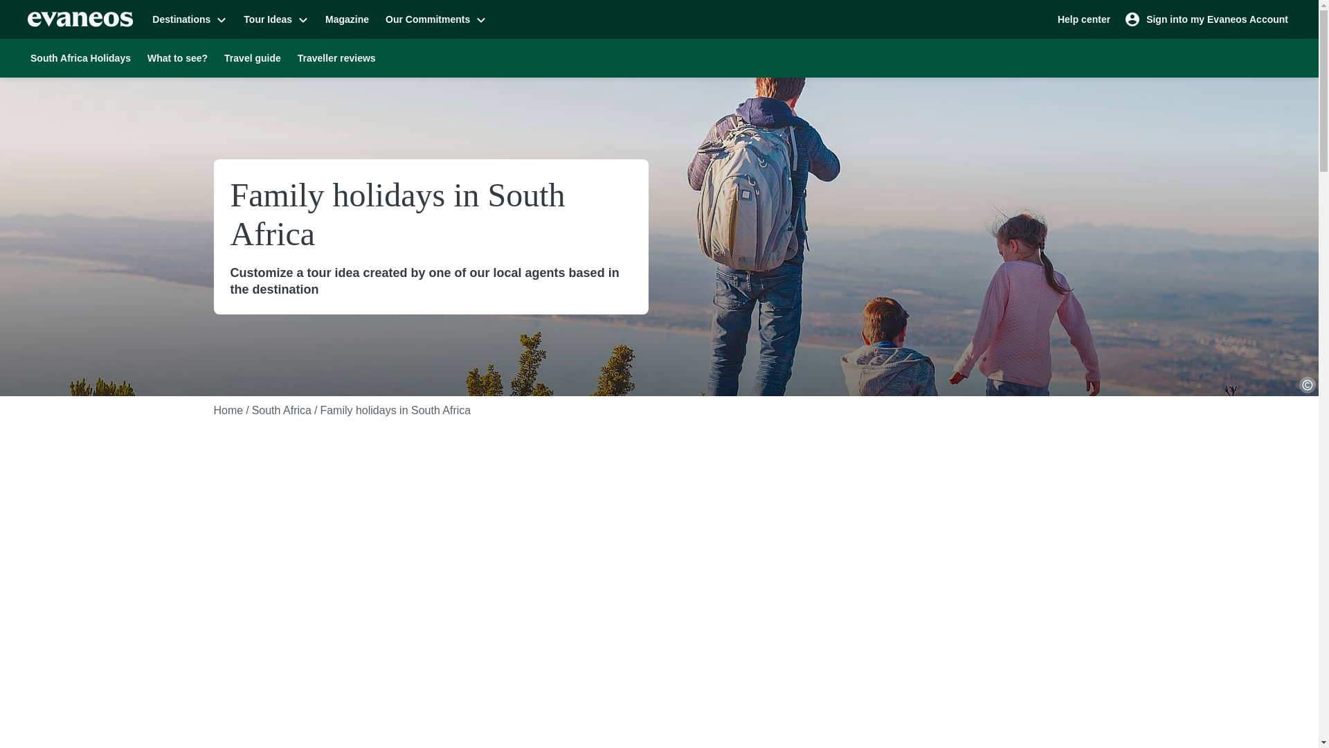 This screenshot has height=748, width=1329. Describe the element at coordinates (80, 57) in the screenshot. I see `South Africa Holidays` at that location.